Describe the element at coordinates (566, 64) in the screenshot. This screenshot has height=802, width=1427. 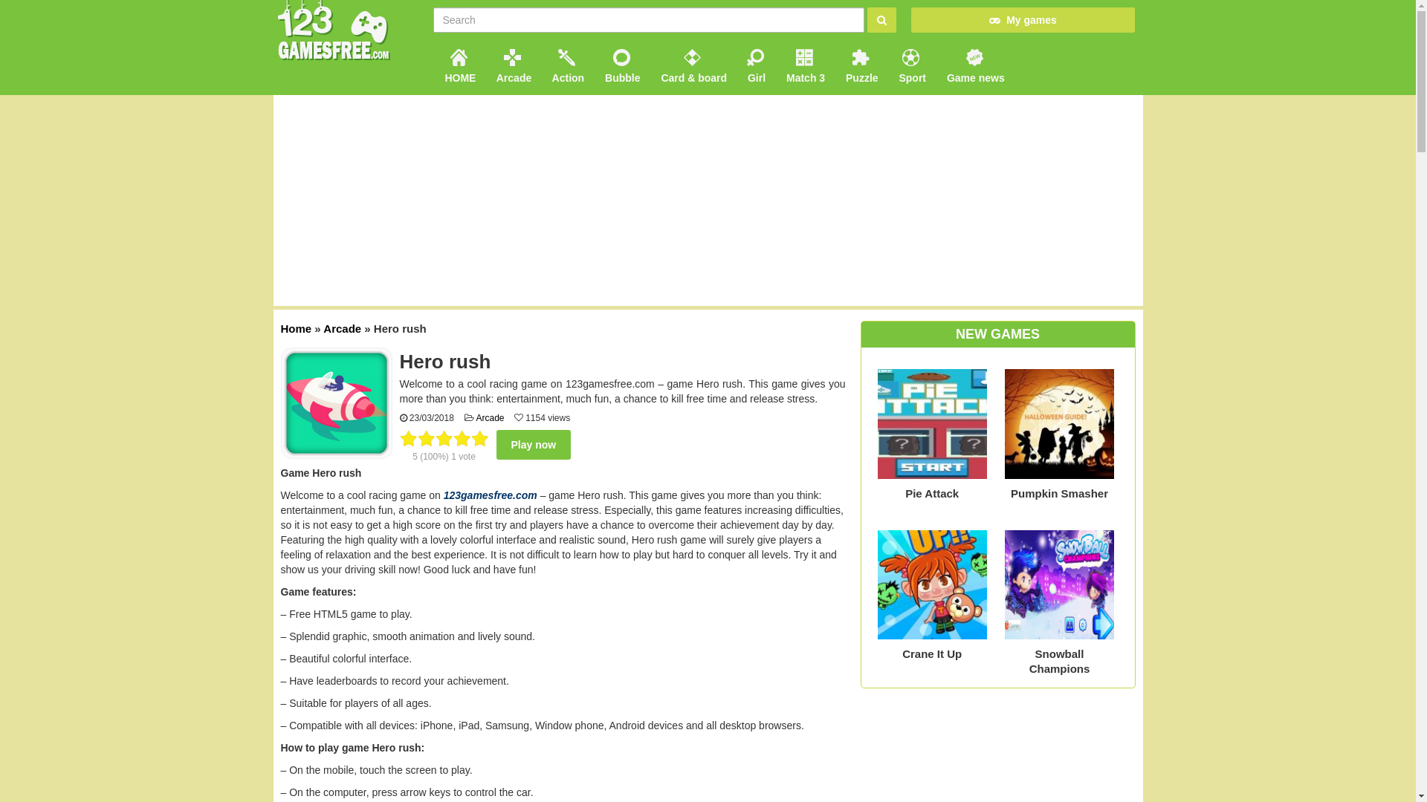
I see ` Action` at that location.